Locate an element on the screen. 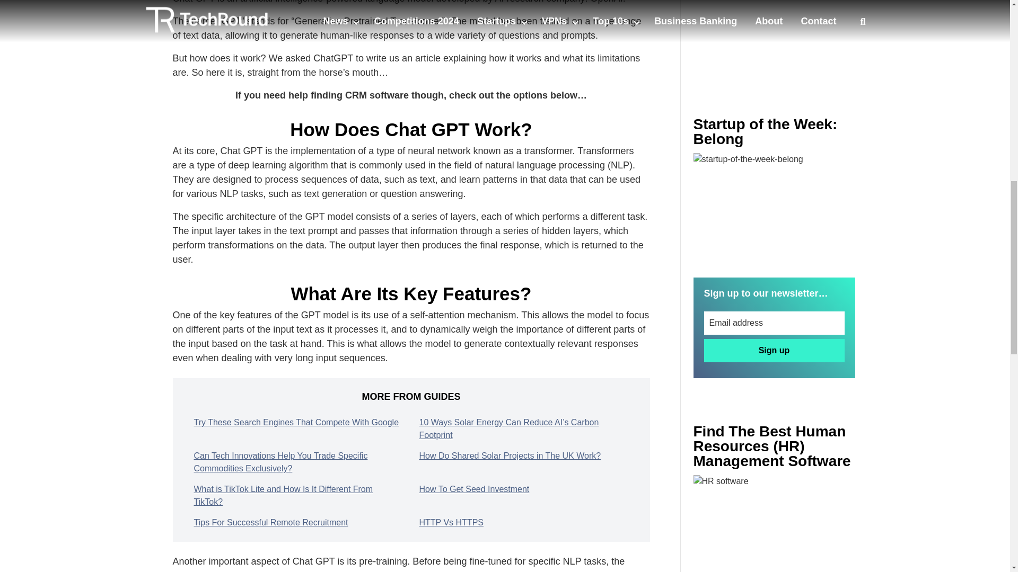 Image resolution: width=1018 pixels, height=572 pixels. Enter The BAME Top 50 Entrepreneurs - Deadline 10th Nov 2021 is located at coordinates (774, 523).